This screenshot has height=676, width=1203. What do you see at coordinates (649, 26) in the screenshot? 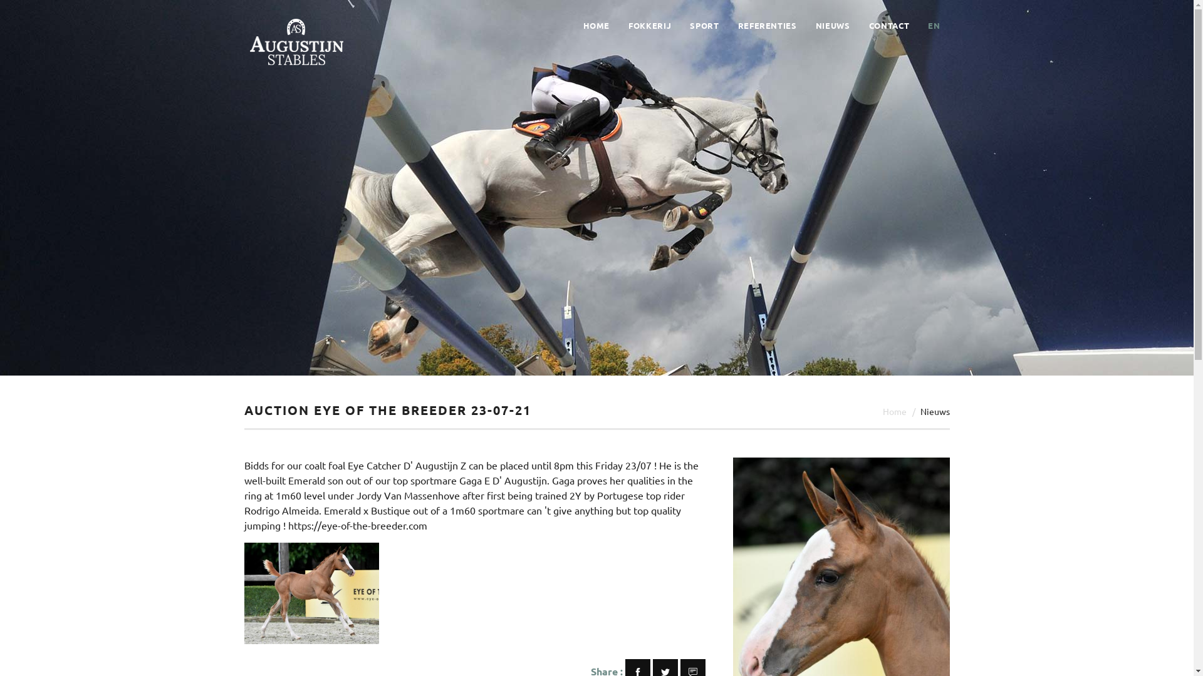
I see `FOKKERIJ` at bounding box center [649, 26].